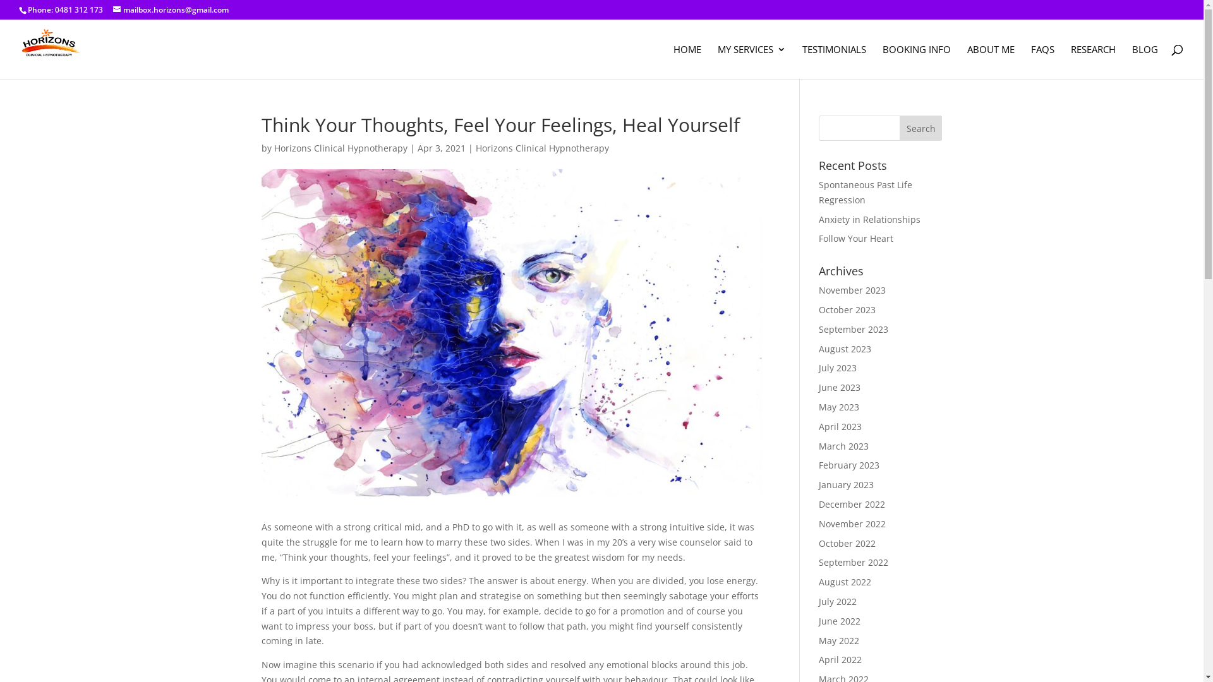 The height and width of the screenshot is (682, 1213). I want to click on BOOKING INFO, so click(917, 62).